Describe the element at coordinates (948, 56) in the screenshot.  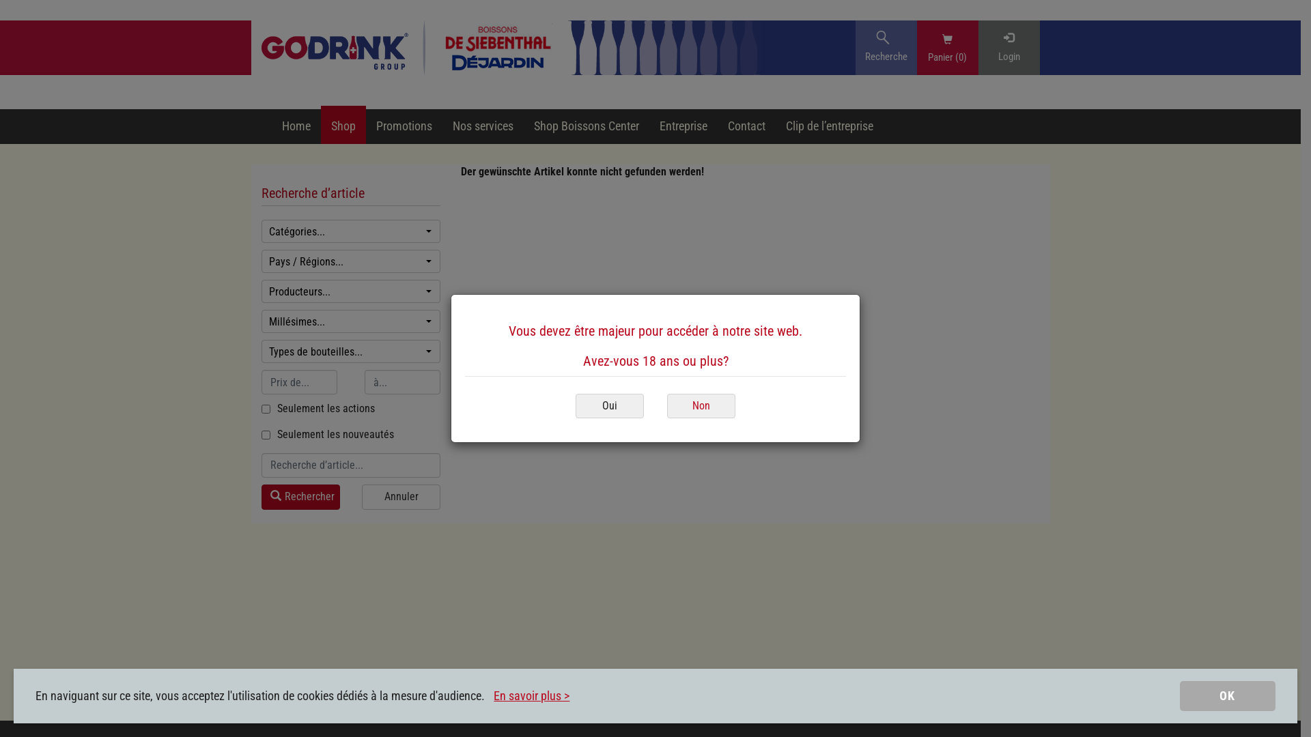
I see `Panier (0)` at that location.